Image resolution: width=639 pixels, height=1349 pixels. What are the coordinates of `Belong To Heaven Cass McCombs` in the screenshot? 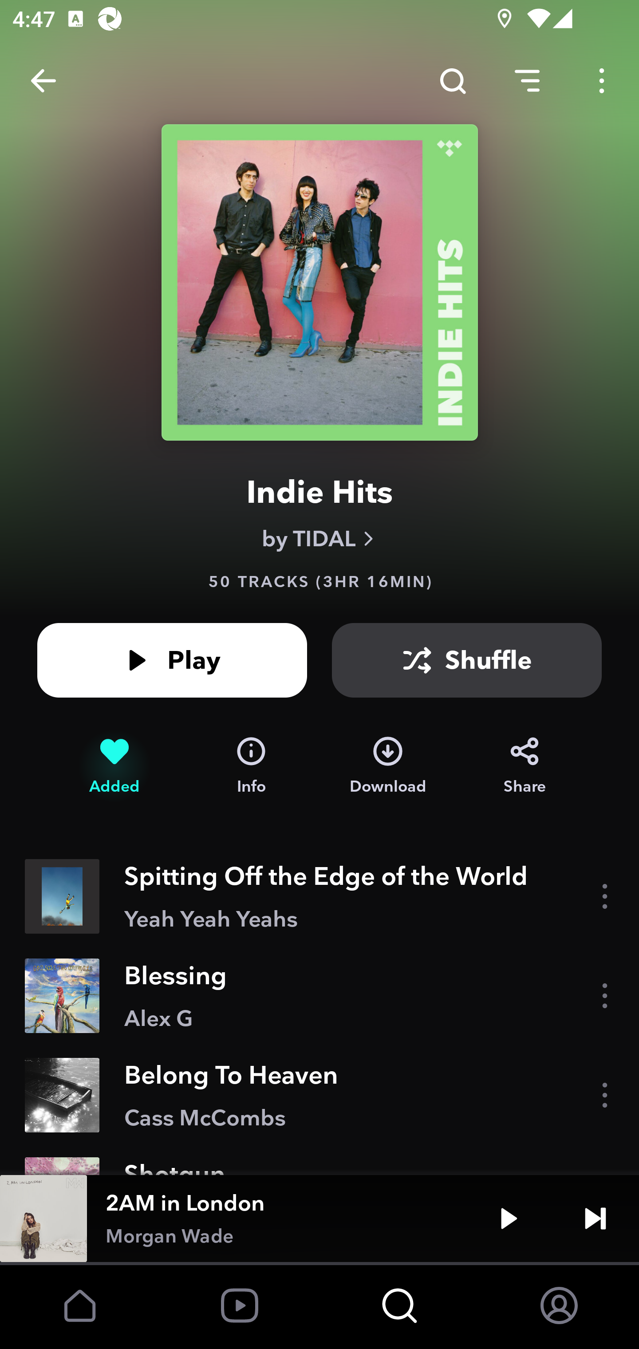 It's located at (319, 1095).